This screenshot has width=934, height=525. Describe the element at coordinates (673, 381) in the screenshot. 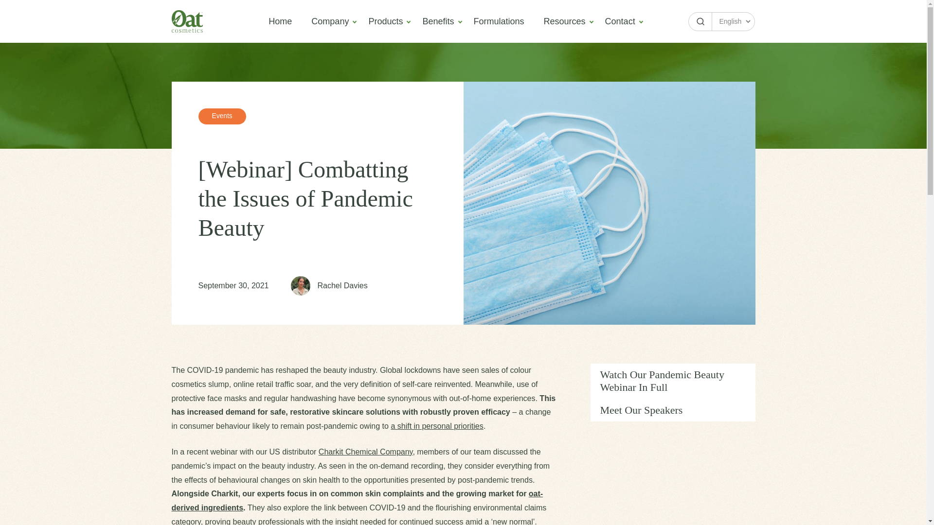

I see `Search` at that location.